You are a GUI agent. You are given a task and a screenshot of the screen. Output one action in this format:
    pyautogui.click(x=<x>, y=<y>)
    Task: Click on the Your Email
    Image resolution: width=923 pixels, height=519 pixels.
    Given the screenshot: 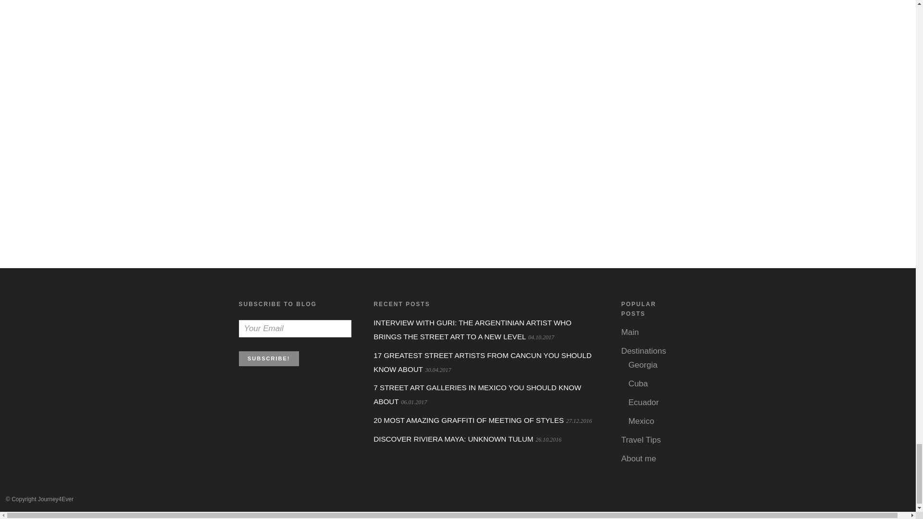 What is the action you would take?
    pyautogui.click(x=294, y=329)
    